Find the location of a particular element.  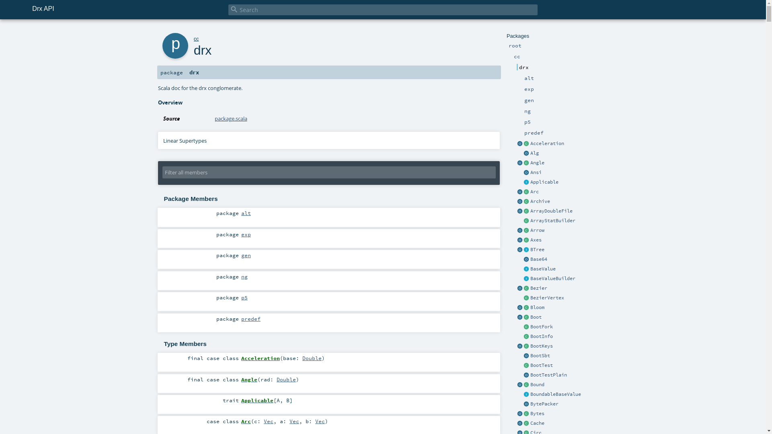

Vec is located at coordinates (269, 421).